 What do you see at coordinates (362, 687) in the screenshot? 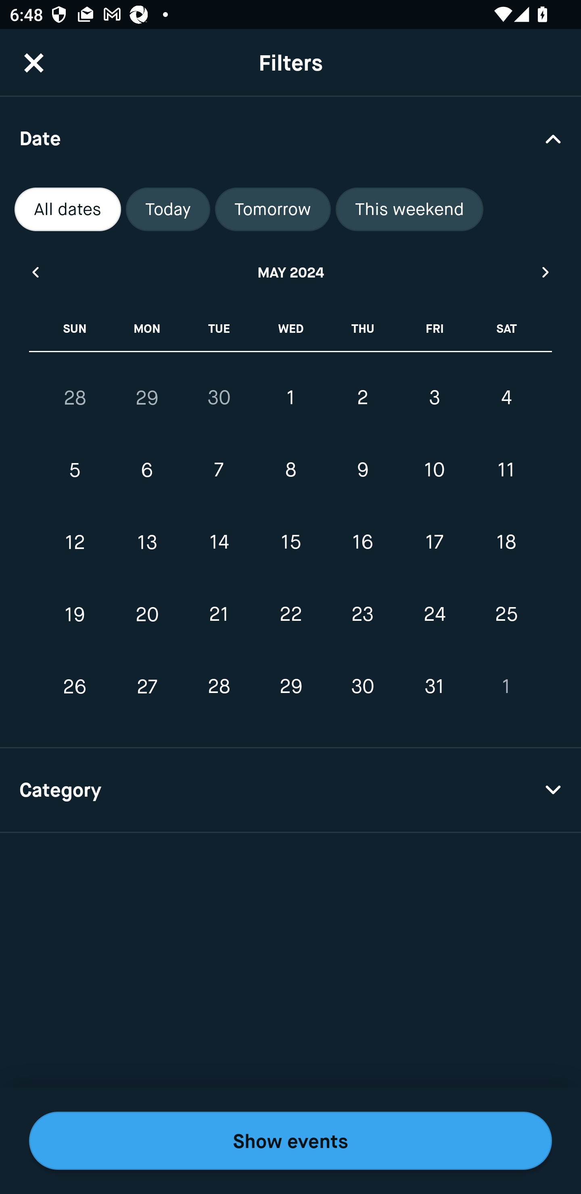
I see `30` at bounding box center [362, 687].